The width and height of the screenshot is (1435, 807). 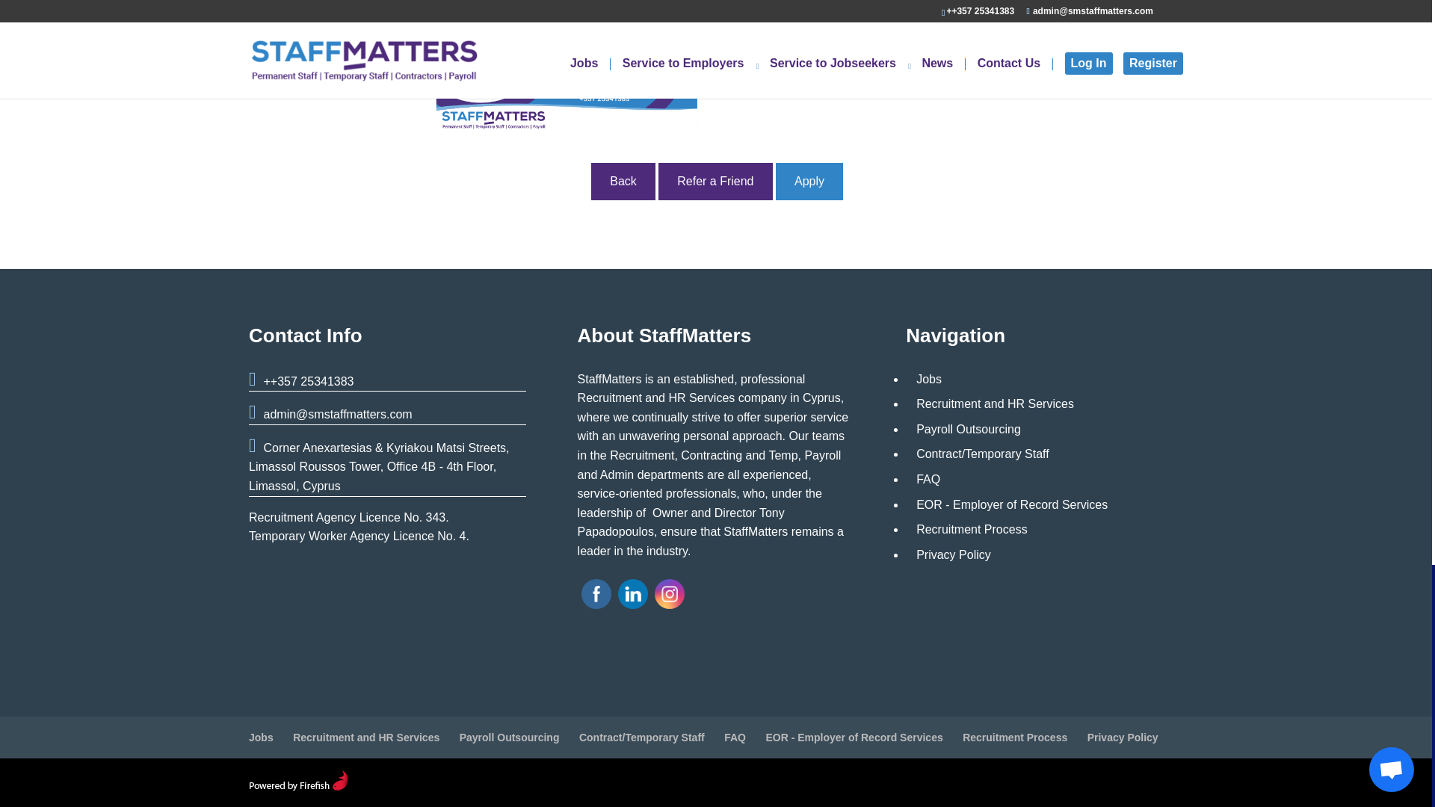 I want to click on LinkedIn, so click(x=632, y=593).